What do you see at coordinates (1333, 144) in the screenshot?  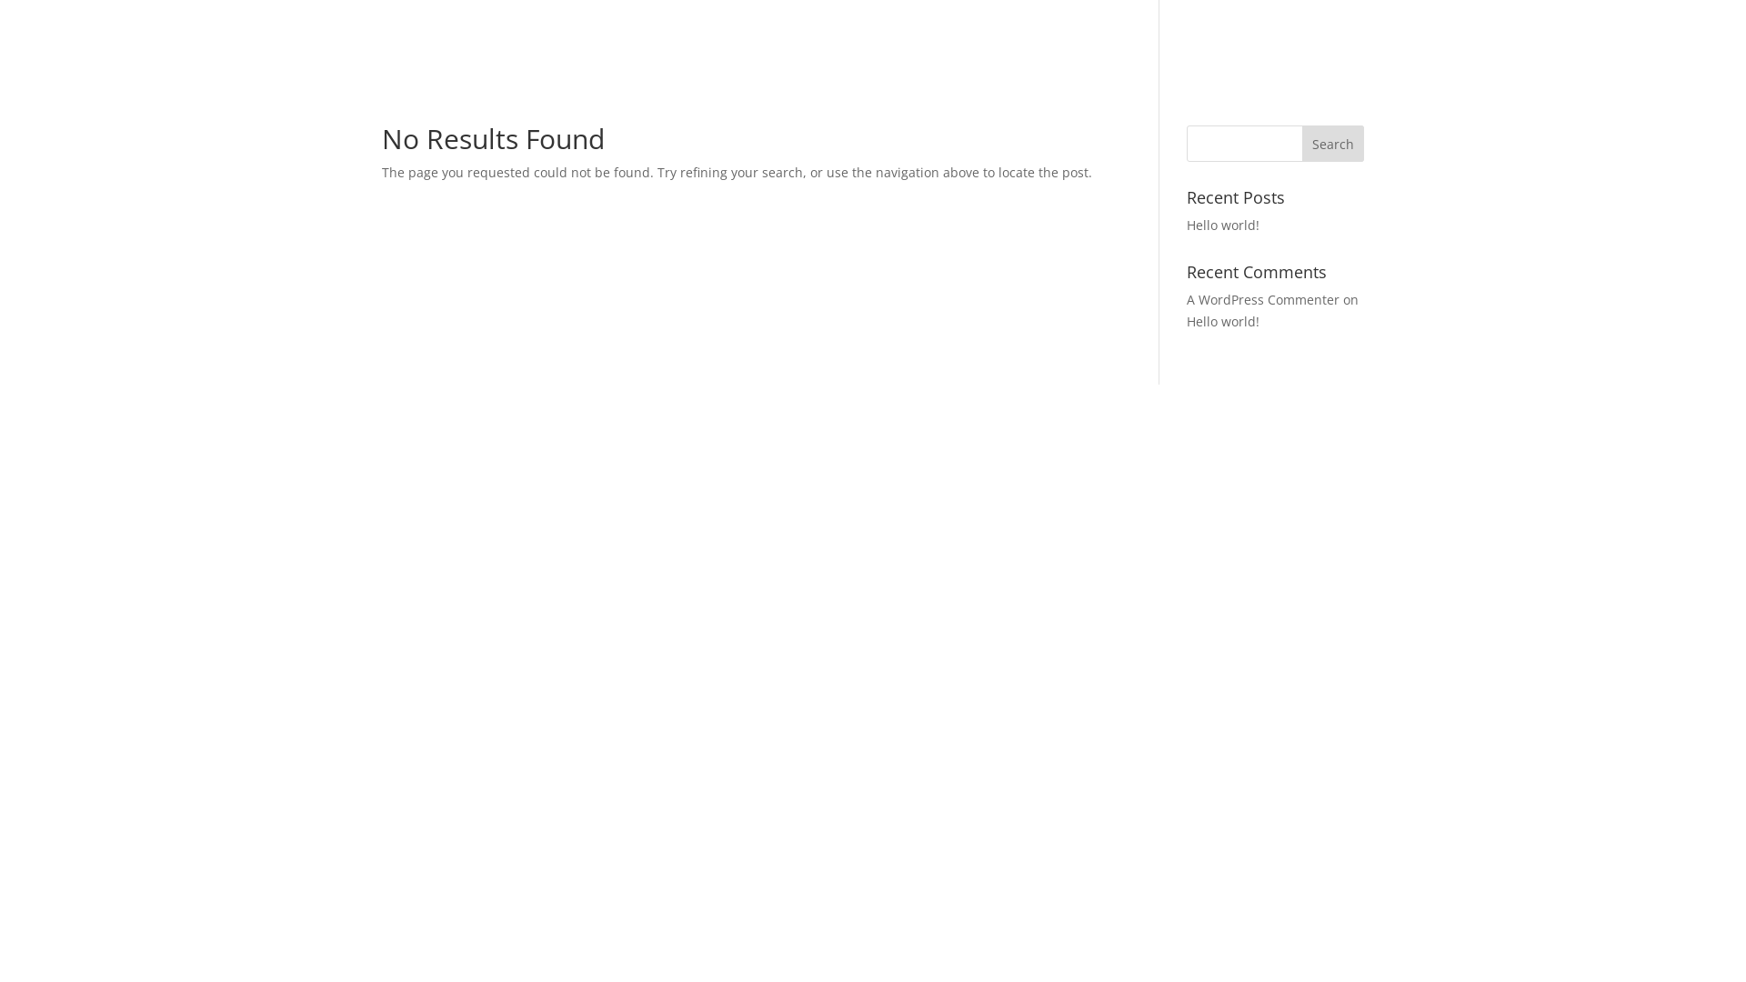 I see `Search` at bounding box center [1333, 144].